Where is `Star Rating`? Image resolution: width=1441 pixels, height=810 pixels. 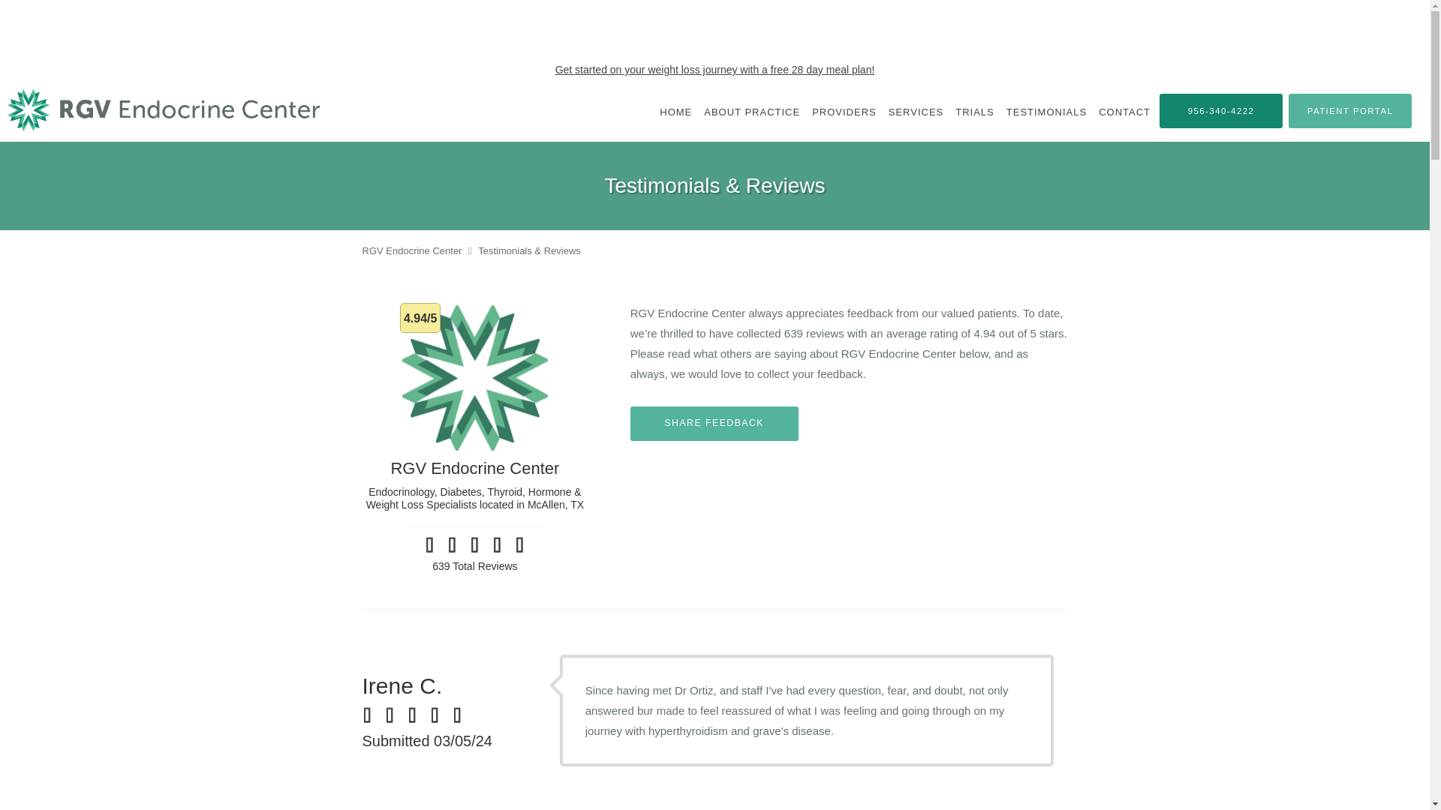 Star Rating is located at coordinates (395, 715).